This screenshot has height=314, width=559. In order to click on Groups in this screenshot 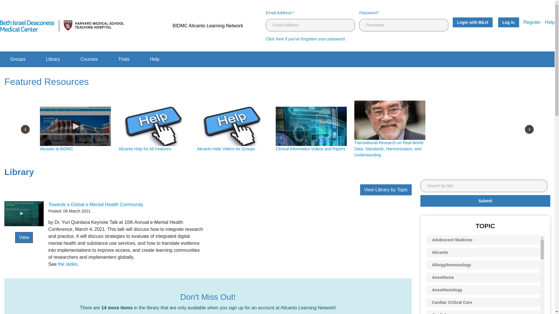, I will do `click(17, 59)`.